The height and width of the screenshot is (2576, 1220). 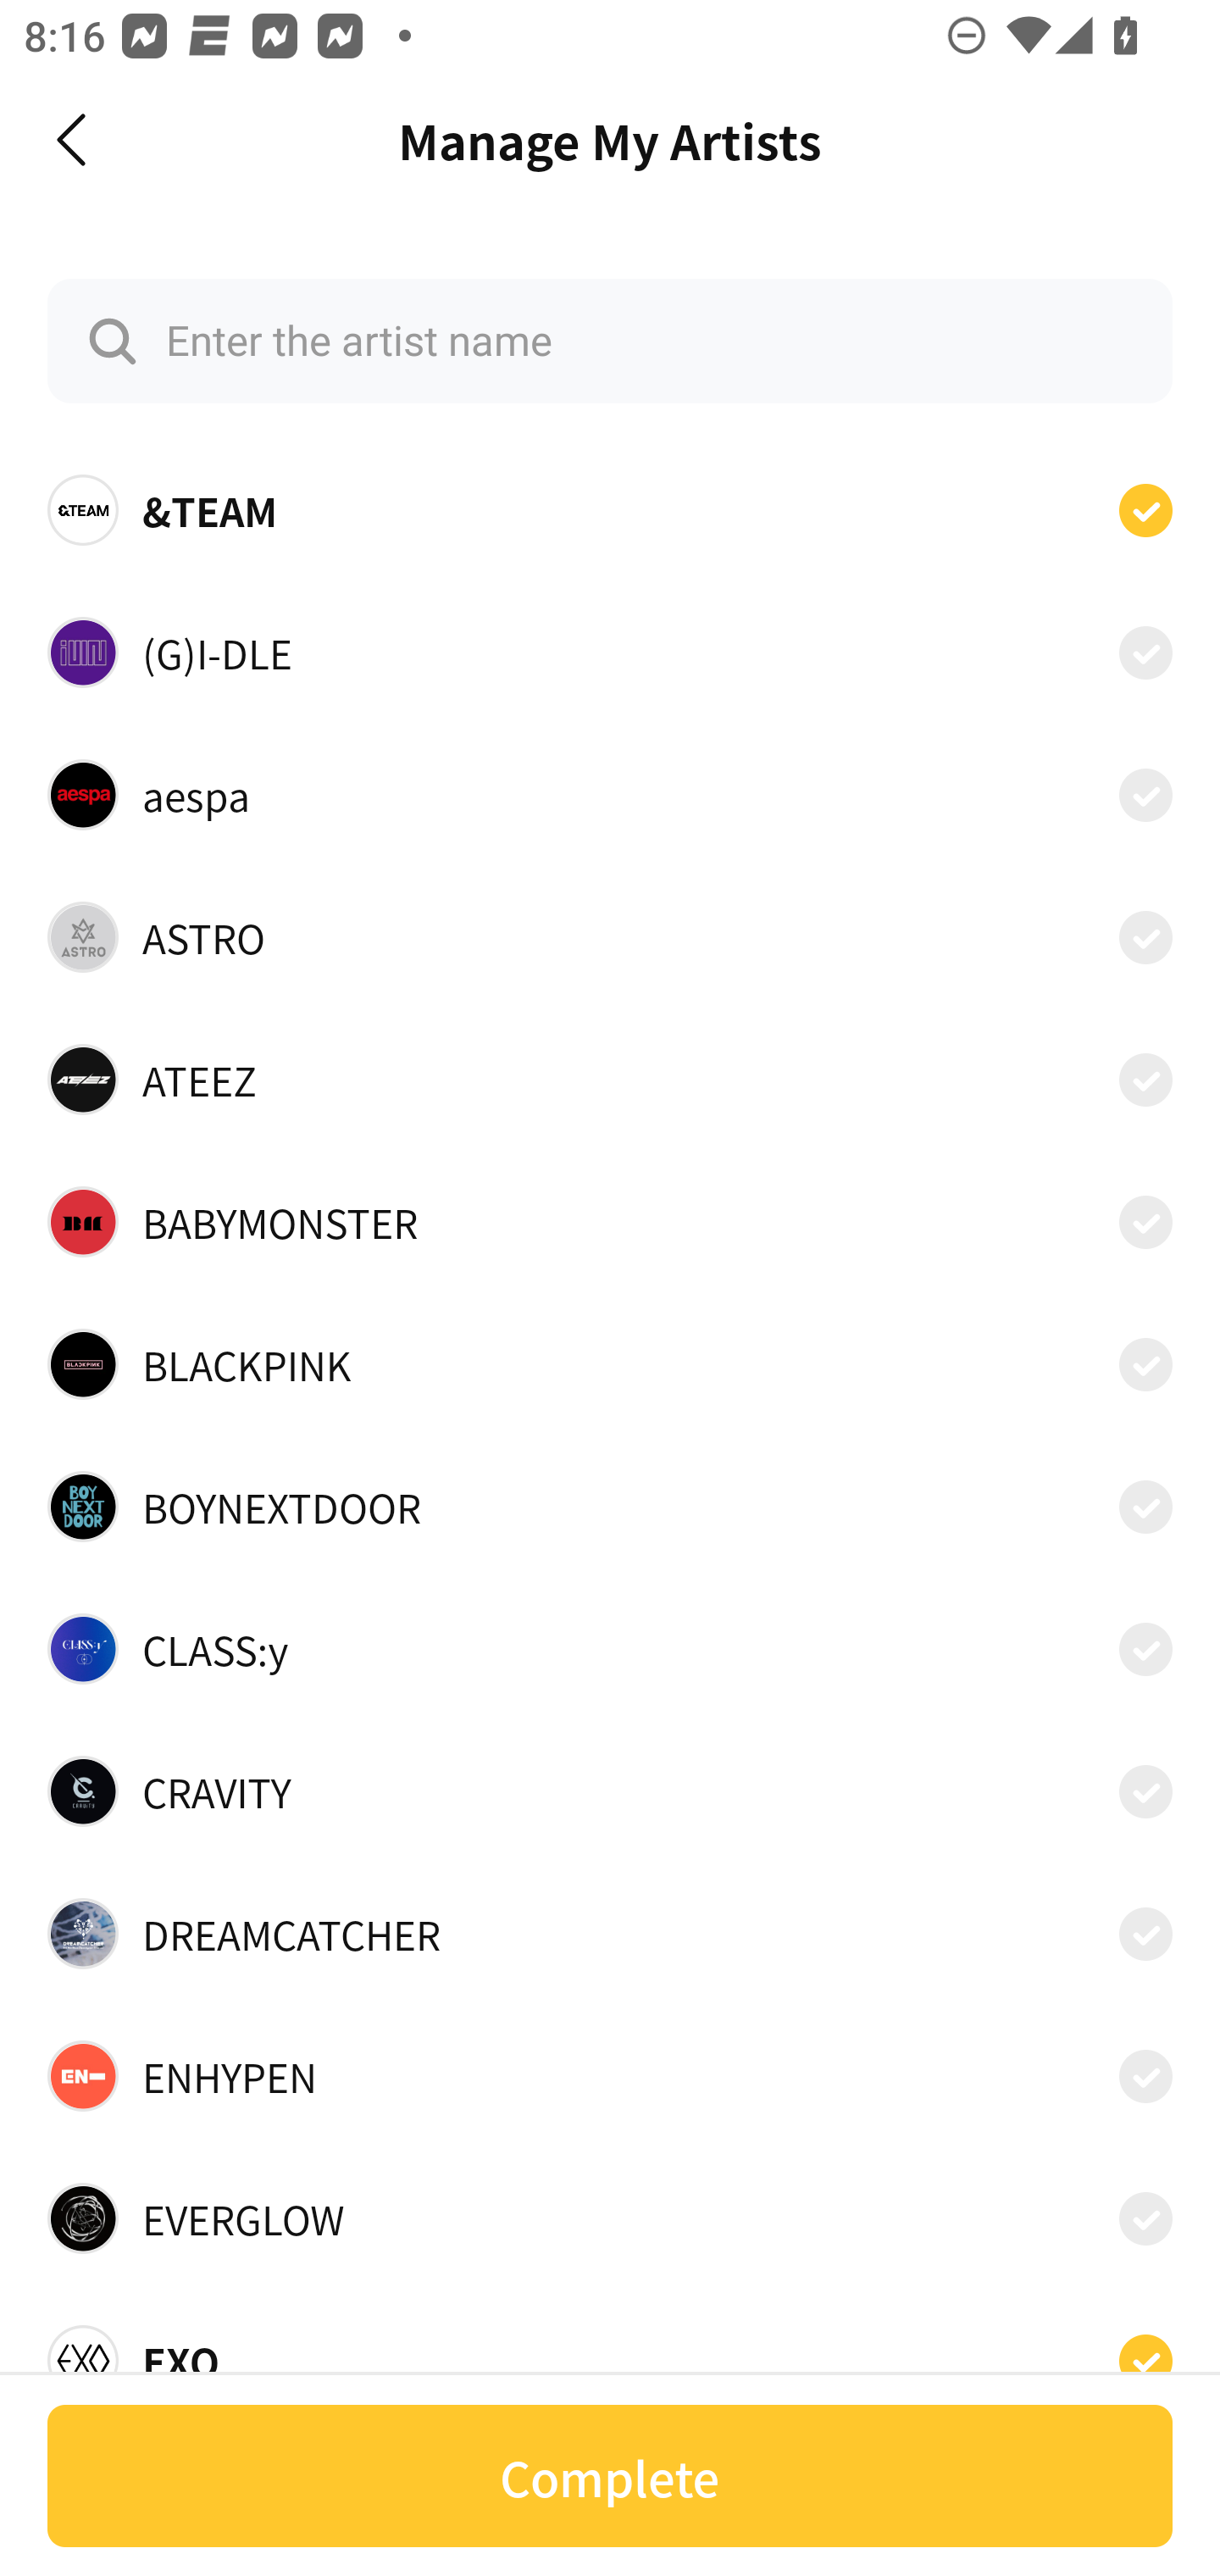 I want to click on ENHYPEN, so click(x=610, y=2076).